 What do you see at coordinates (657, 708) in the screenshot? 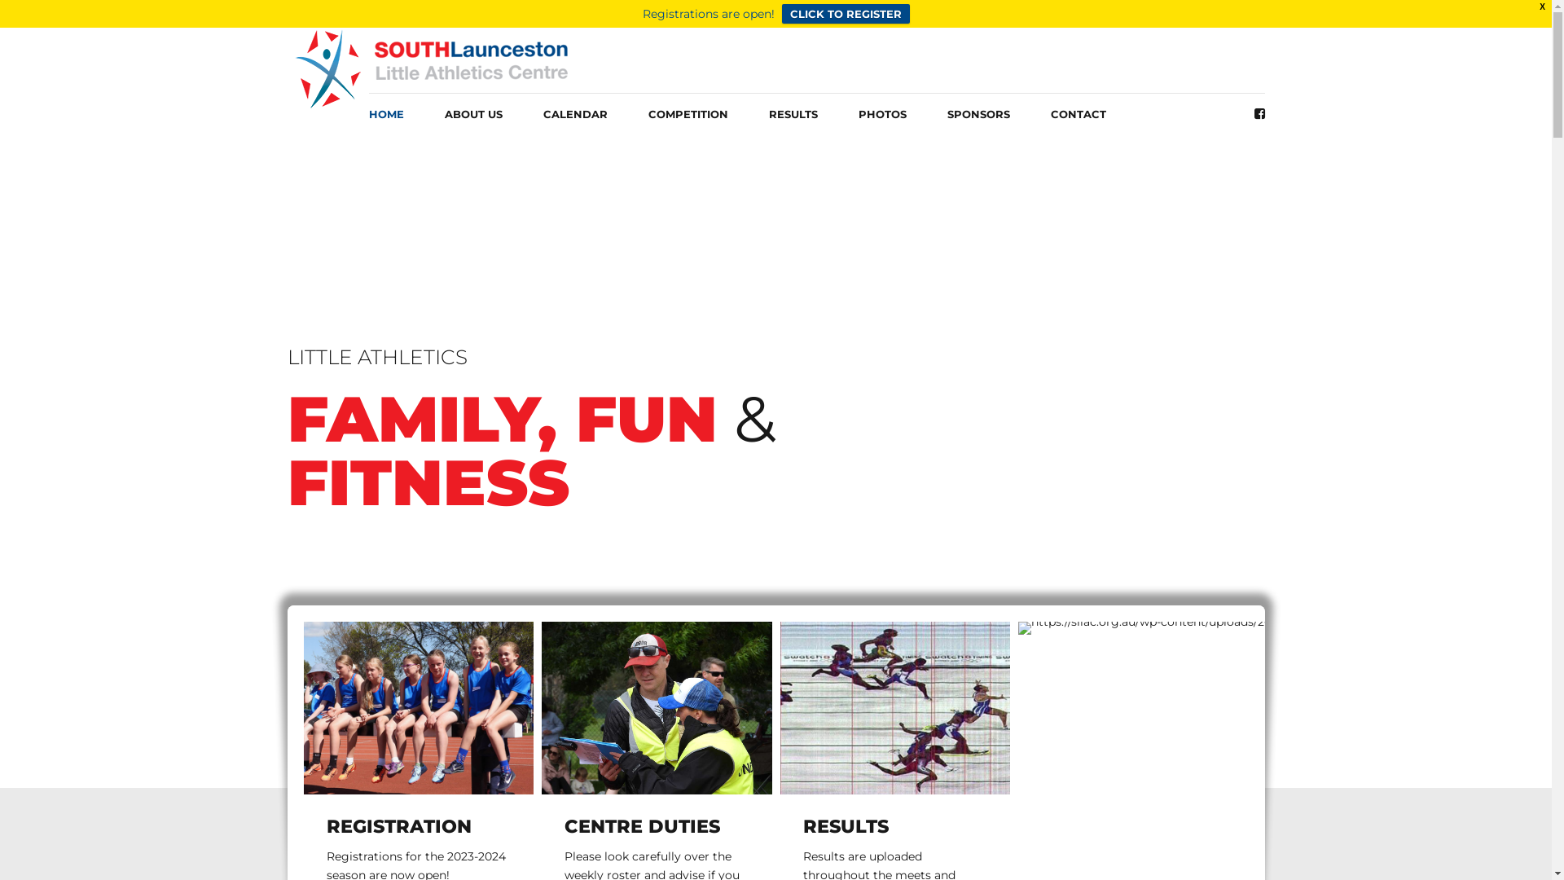
I see `crew` at bounding box center [657, 708].